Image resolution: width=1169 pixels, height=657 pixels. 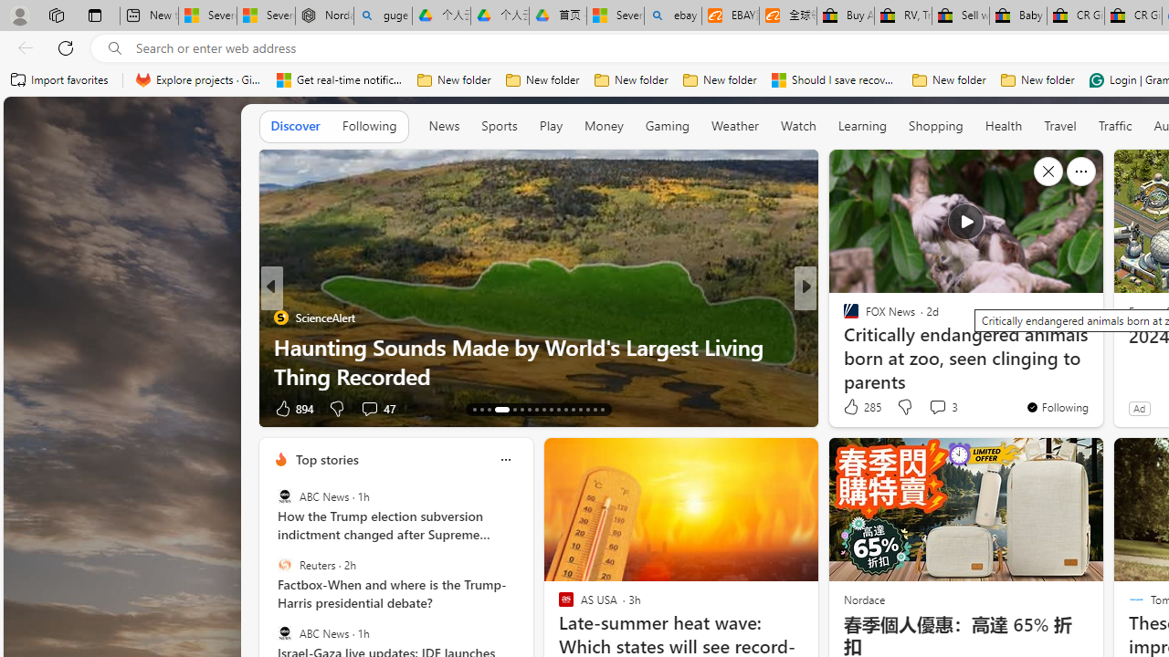 I want to click on View comments 3 Comment, so click(x=943, y=407).